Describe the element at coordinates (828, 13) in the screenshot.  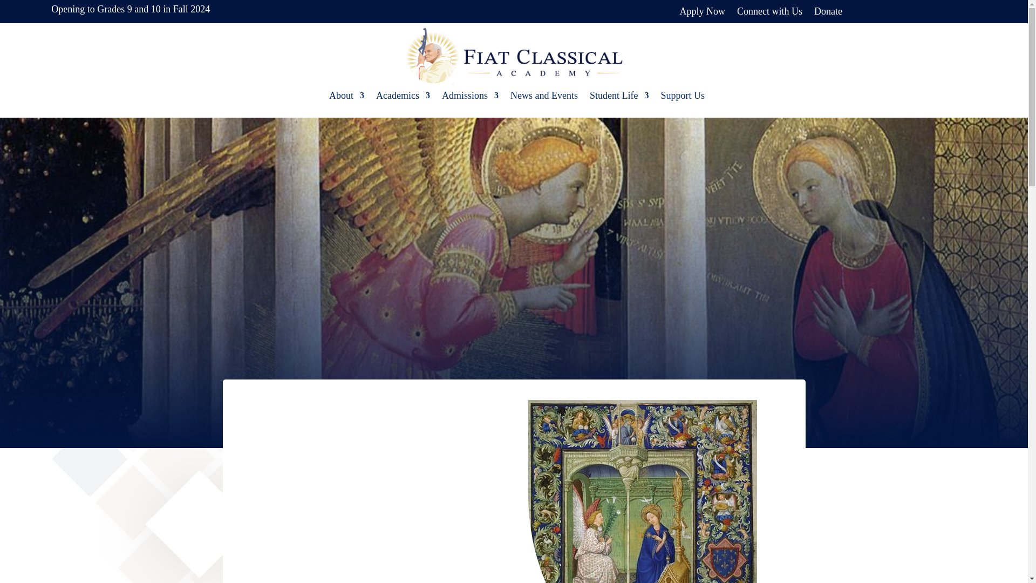
I see `Donate` at that location.